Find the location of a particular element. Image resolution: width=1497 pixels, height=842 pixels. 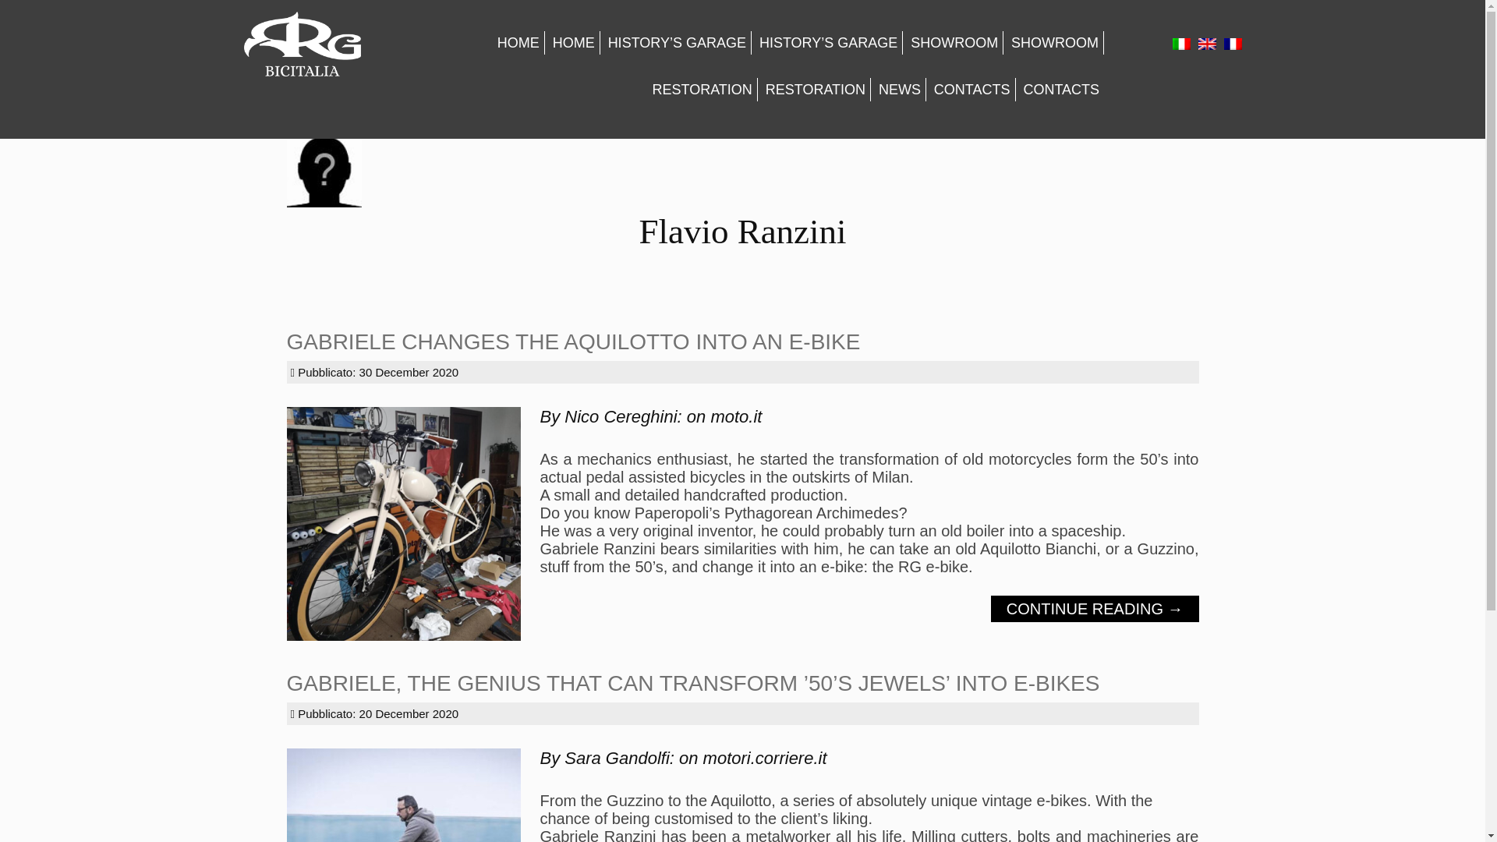

SHOWROOM is located at coordinates (954, 42).